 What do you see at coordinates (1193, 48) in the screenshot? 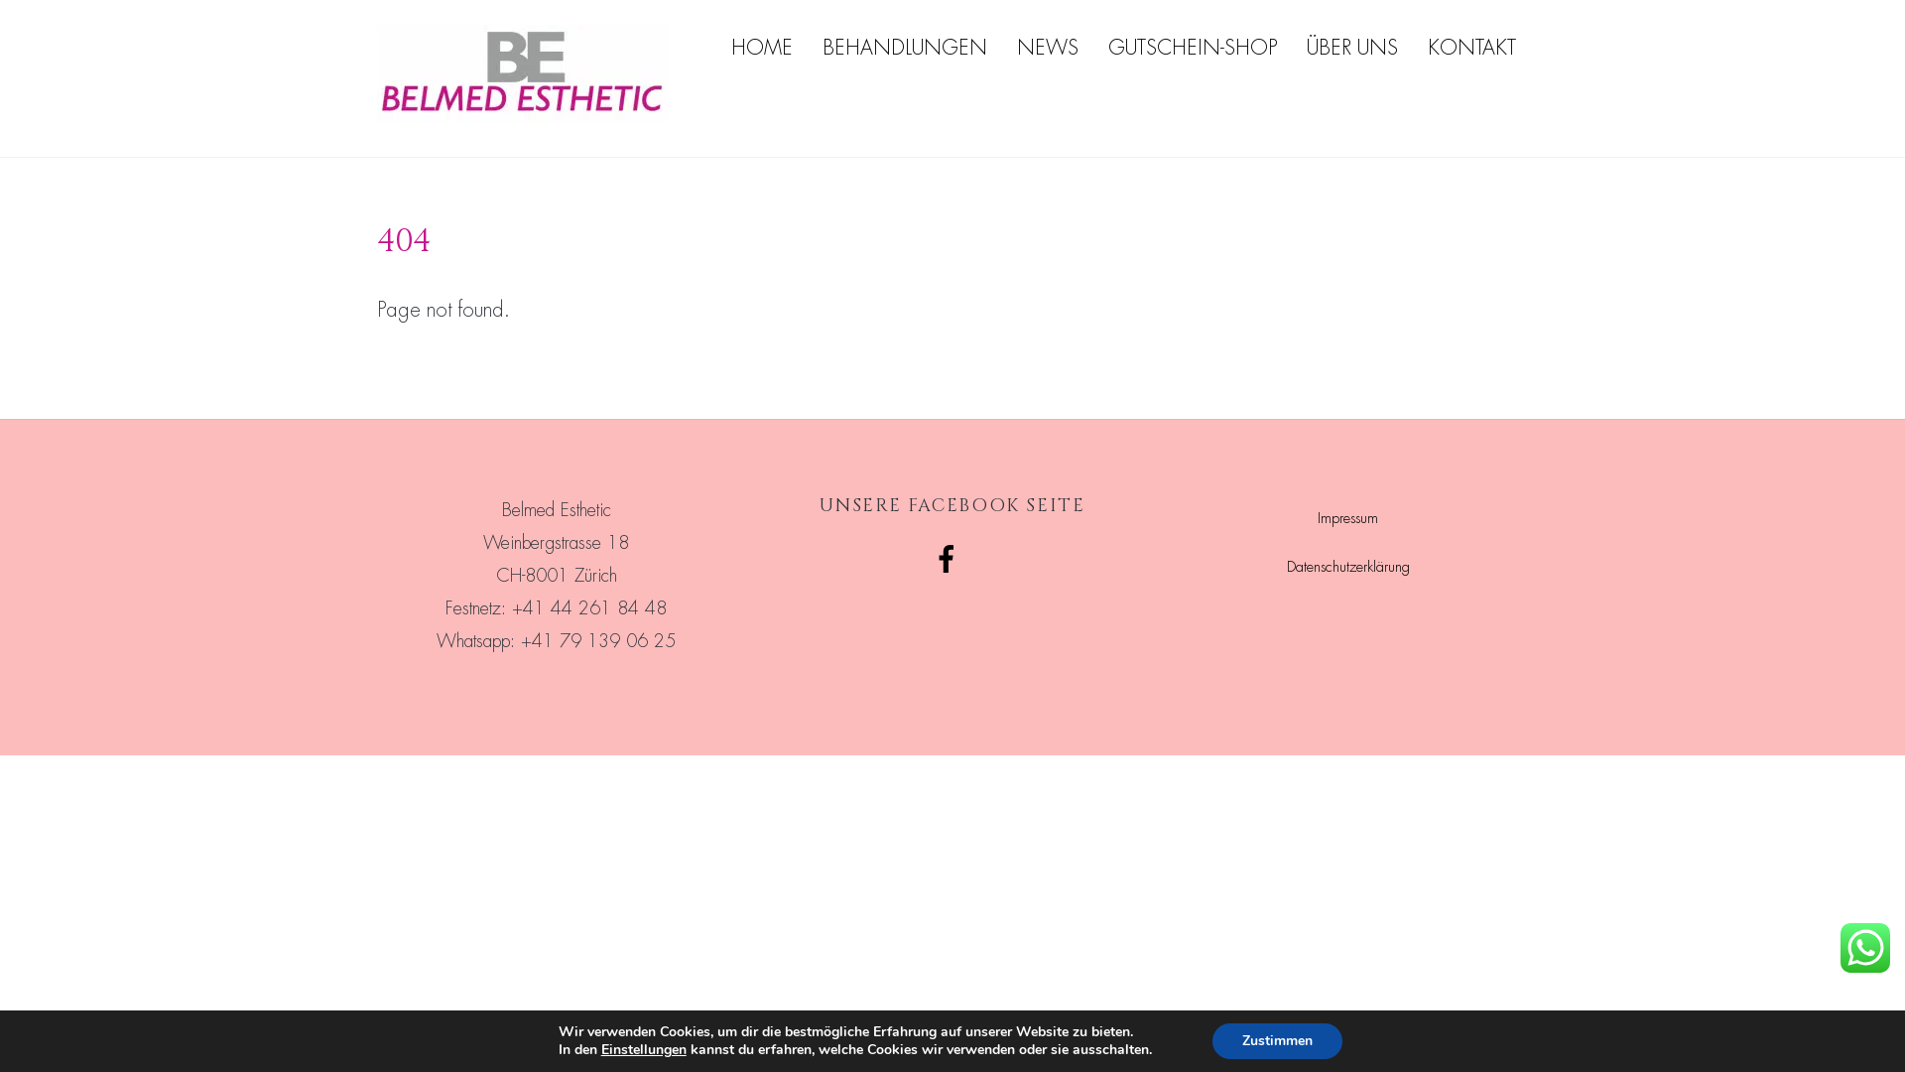
I see `GUTSCHEIN-SHOP` at bounding box center [1193, 48].